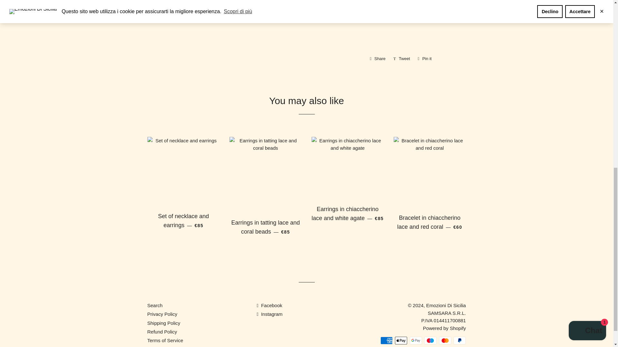 The image size is (618, 347). I want to click on Pin on Pinterest, so click(402, 58).